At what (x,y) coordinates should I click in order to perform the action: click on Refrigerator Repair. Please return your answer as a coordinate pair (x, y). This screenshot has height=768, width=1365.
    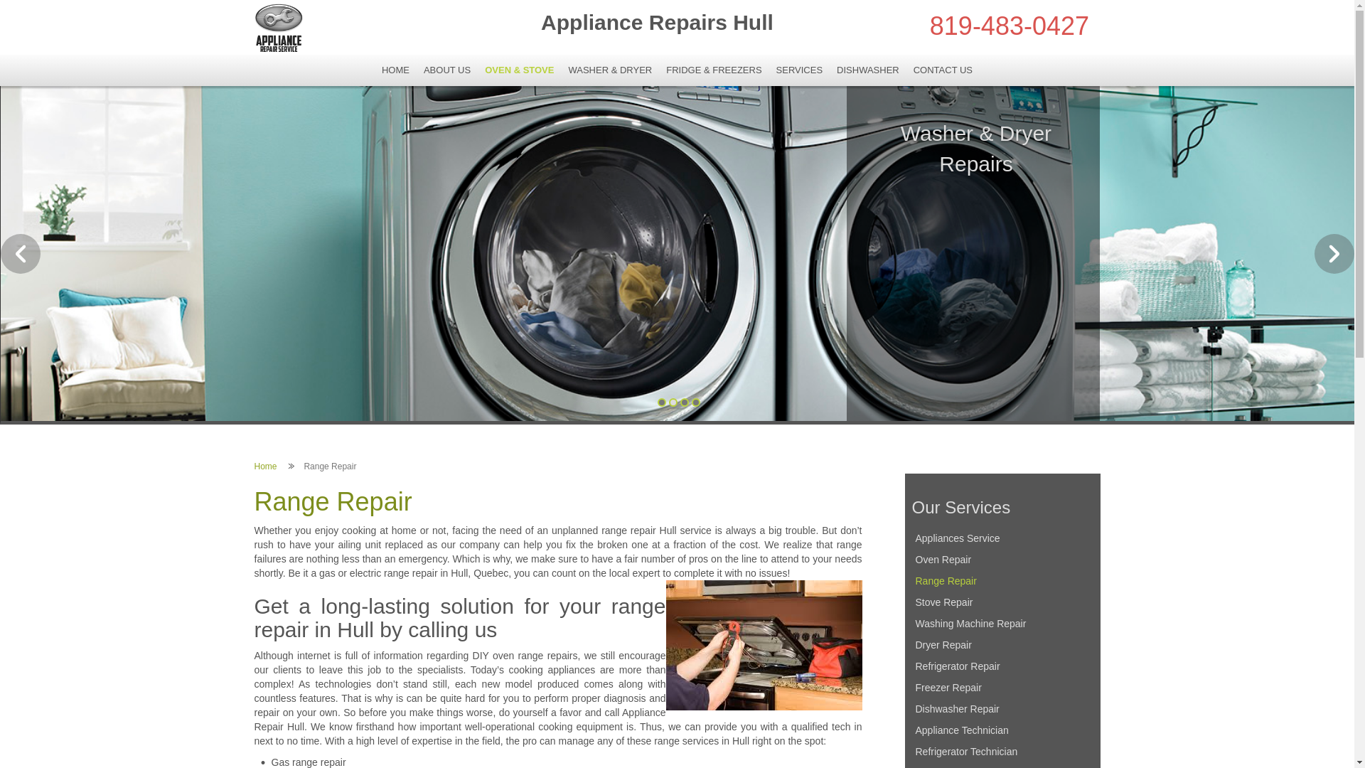
    Looking at the image, I should click on (1002, 666).